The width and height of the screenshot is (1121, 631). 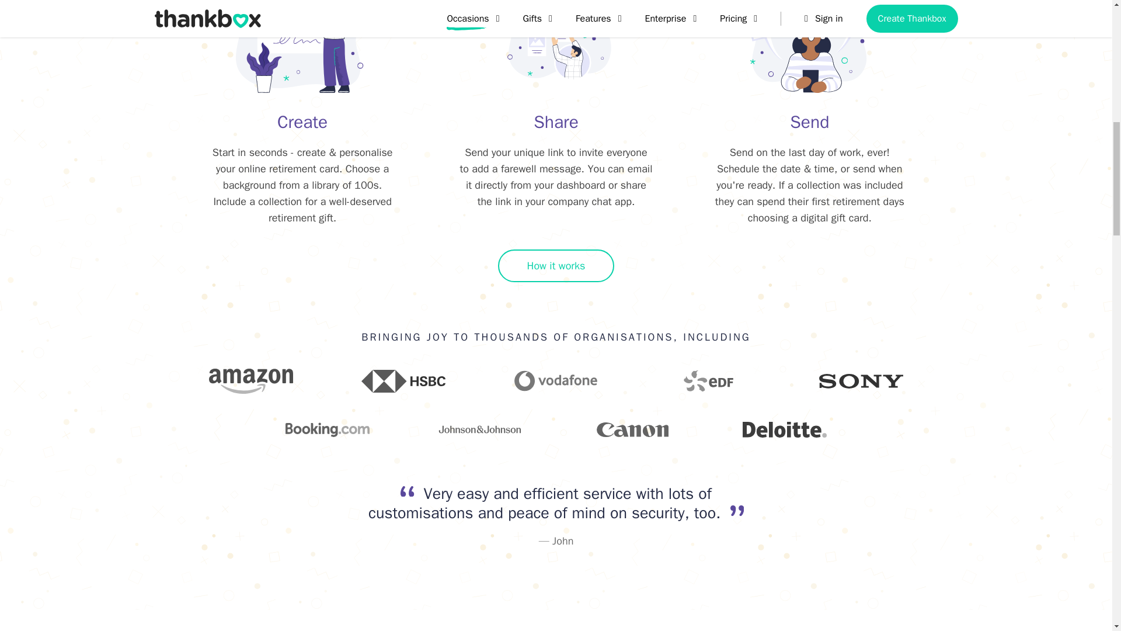 What do you see at coordinates (436, 575) in the screenshot?
I see `Customer reviews powered by Trustpilot` at bounding box center [436, 575].